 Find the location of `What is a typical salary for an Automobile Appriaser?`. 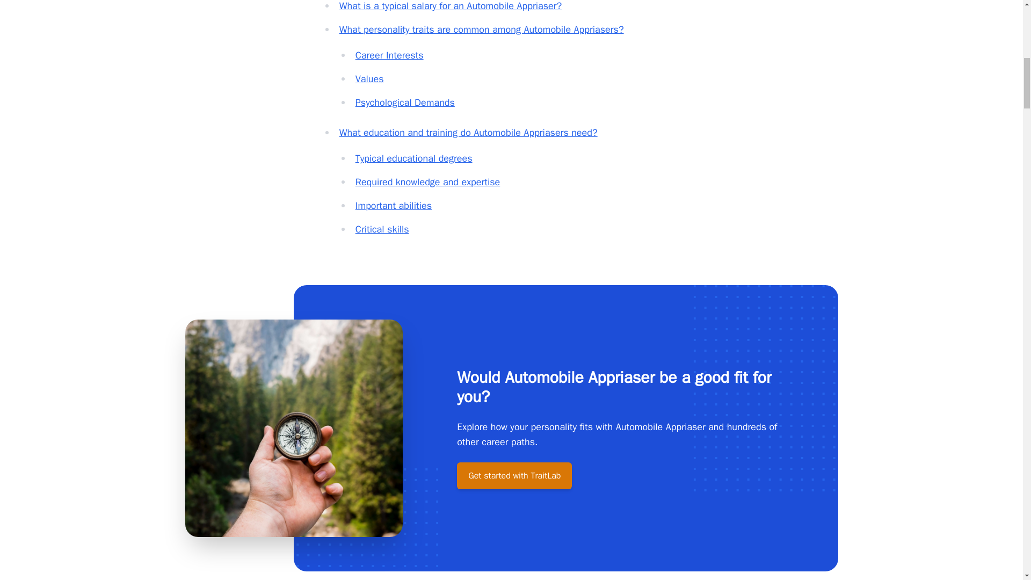

What is a typical salary for an Automobile Appriaser? is located at coordinates (450, 5).